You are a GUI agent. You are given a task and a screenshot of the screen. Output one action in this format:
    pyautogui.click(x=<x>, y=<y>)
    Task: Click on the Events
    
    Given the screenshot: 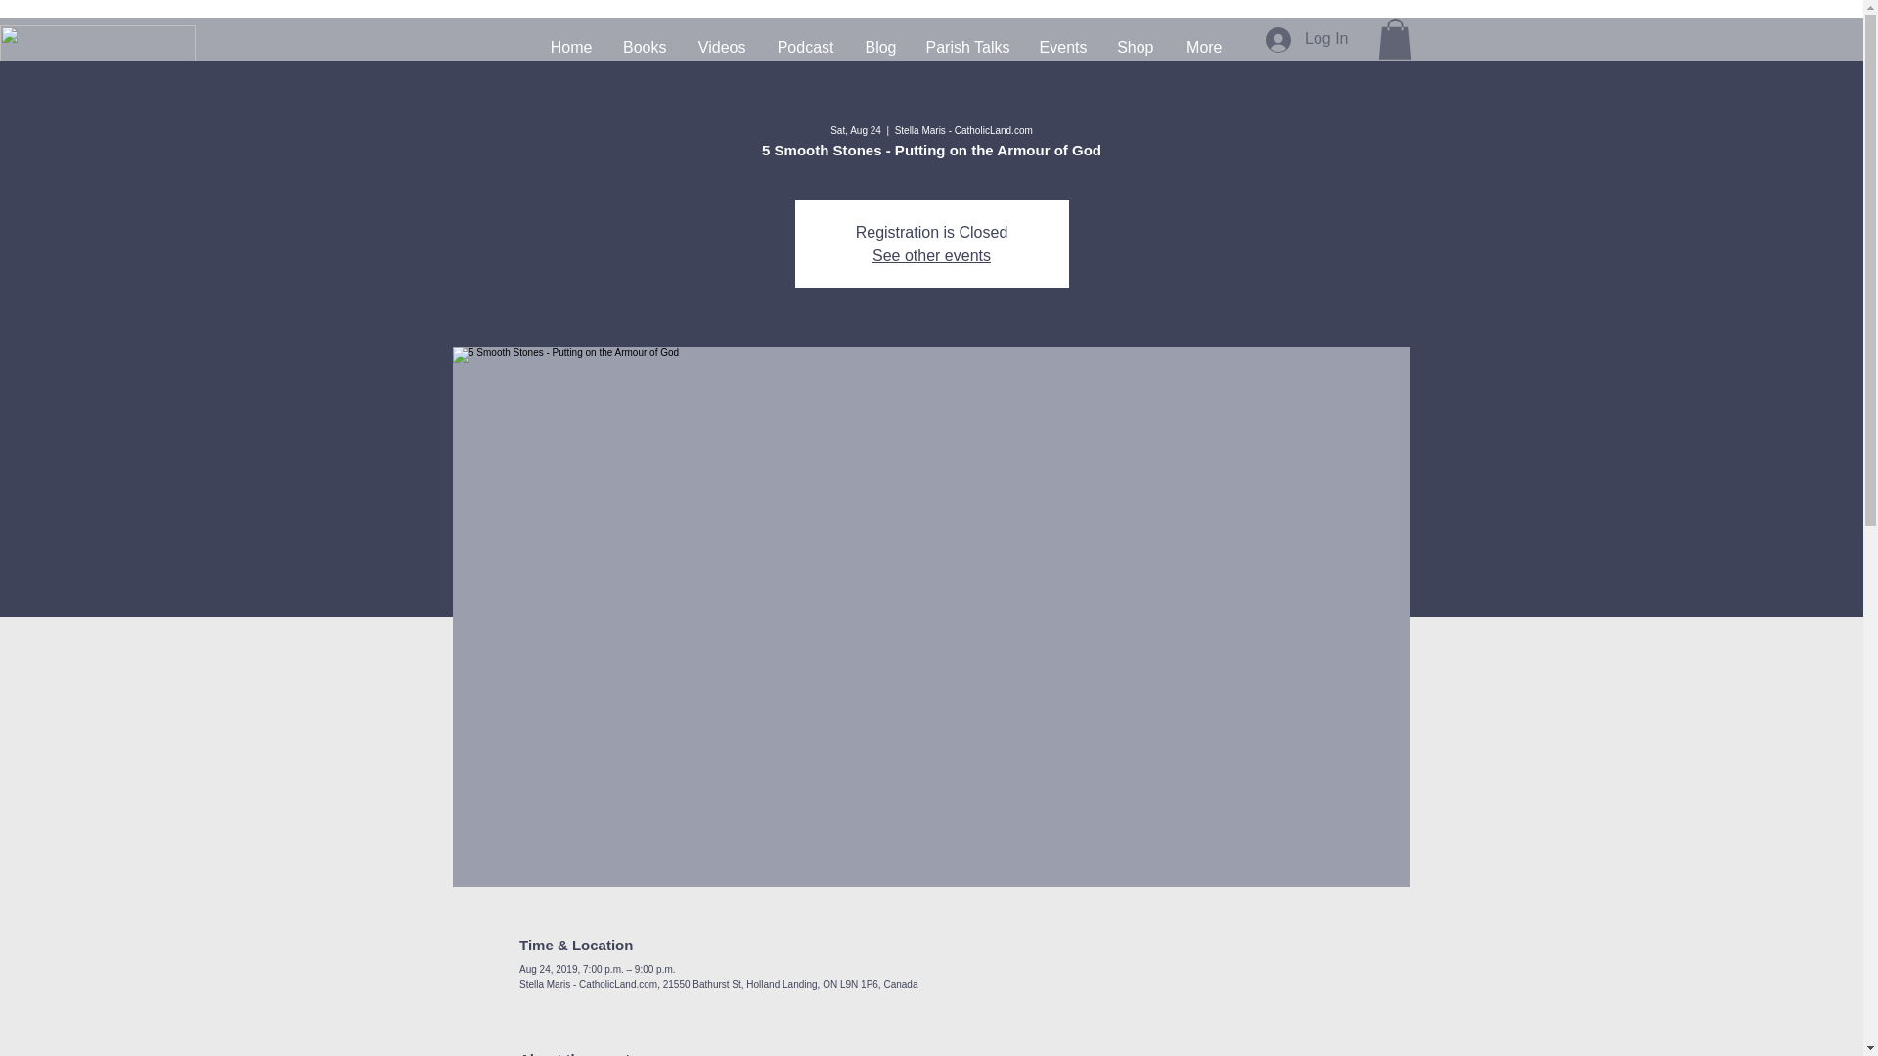 What is the action you would take?
    pyautogui.click(x=1064, y=47)
    